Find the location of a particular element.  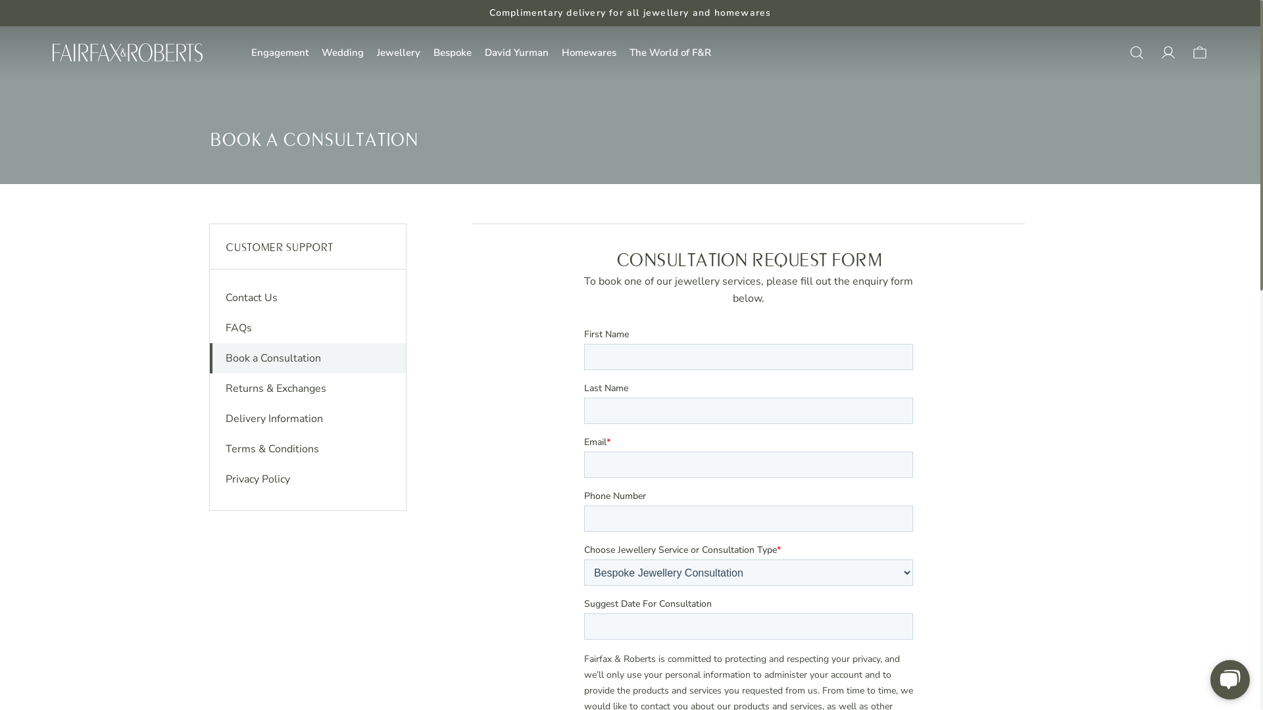

Wedding is located at coordinates (343, 53).